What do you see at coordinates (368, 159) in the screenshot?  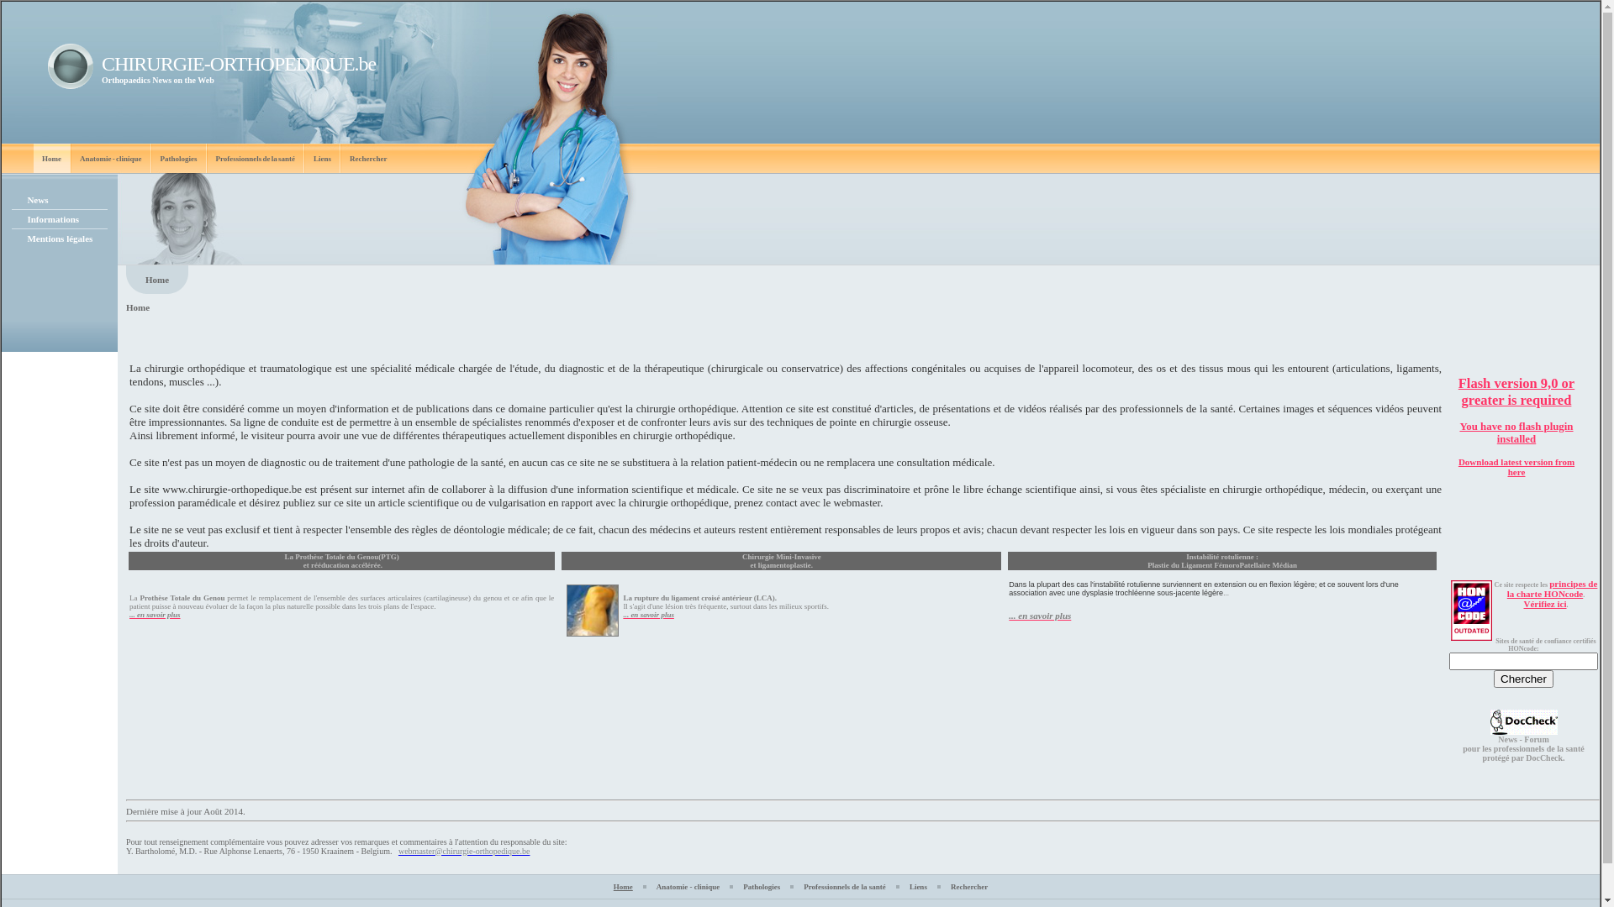 I see `Rechercher` at bounding box center [368, 159].